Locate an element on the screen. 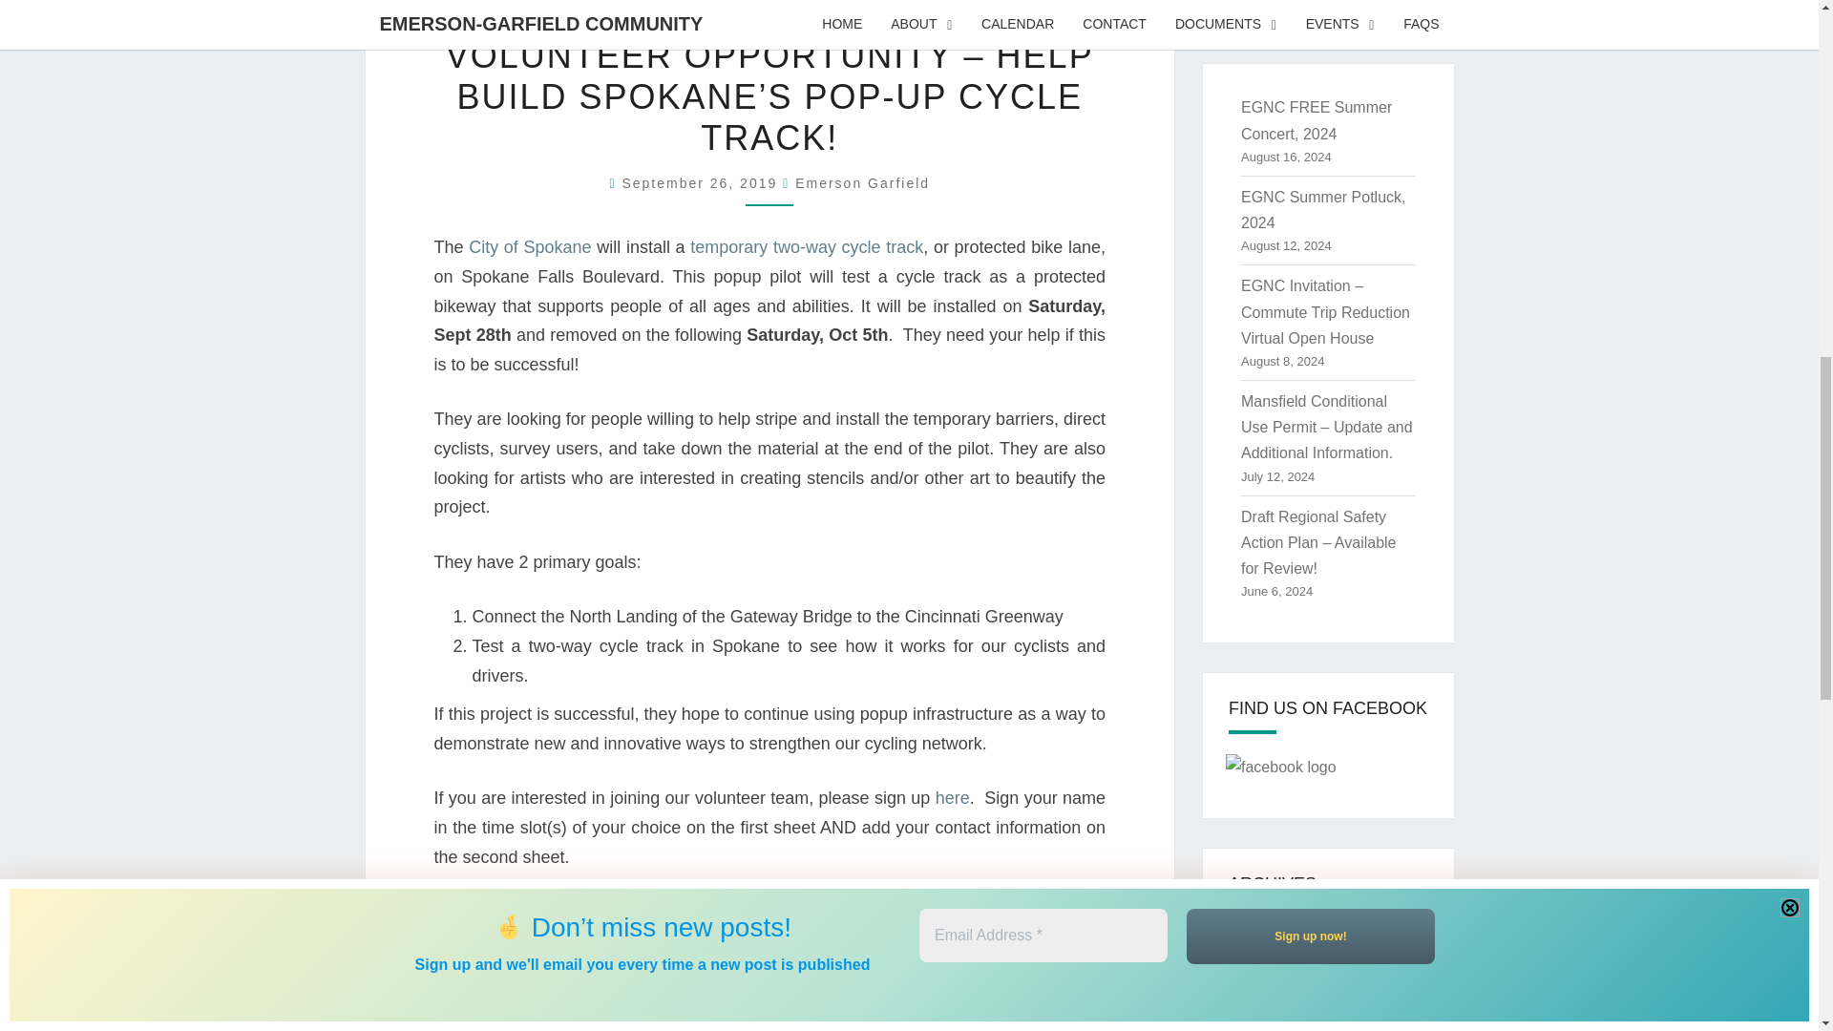 The height and width of the screenshot is (1031, 1833). 12:32 pm is located at coordinates (701, 182).